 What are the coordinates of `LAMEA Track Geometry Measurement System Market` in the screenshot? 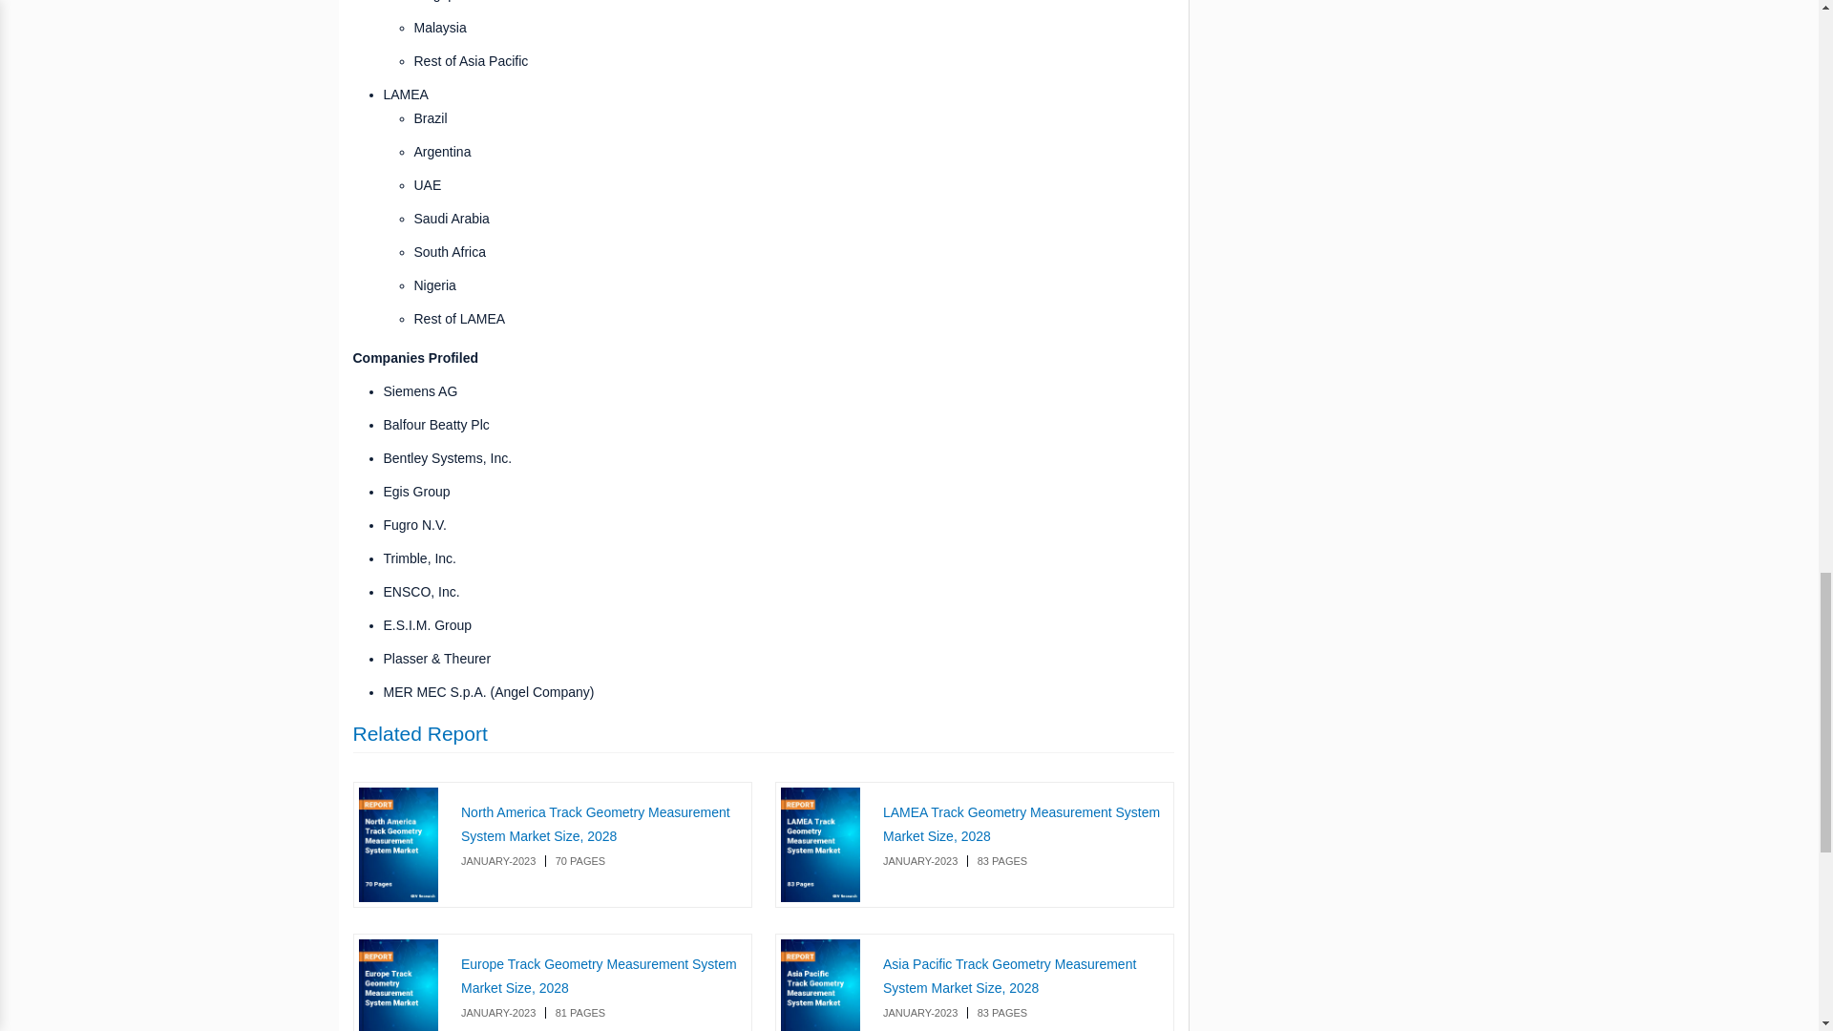 It's located at (1022, 825).